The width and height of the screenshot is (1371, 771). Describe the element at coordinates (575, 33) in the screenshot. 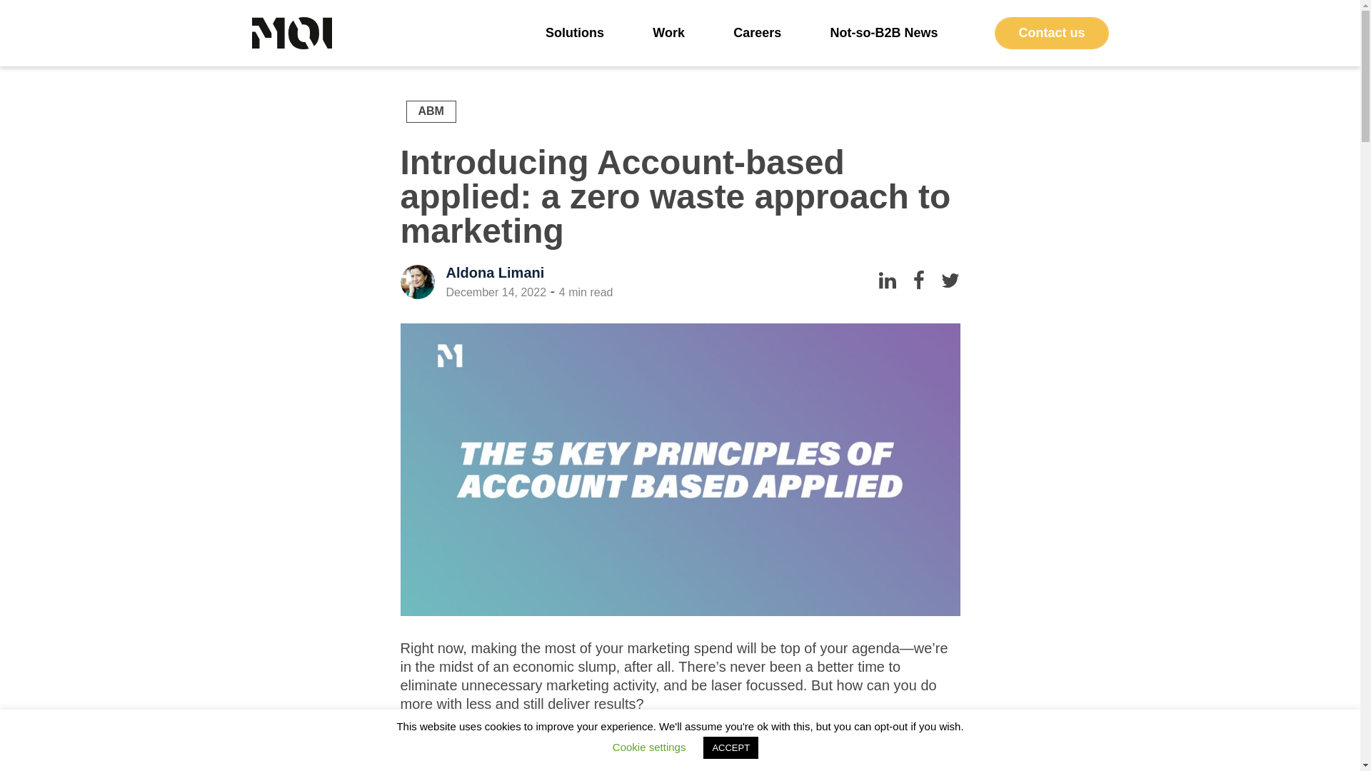

I see `Solutions` at that location.